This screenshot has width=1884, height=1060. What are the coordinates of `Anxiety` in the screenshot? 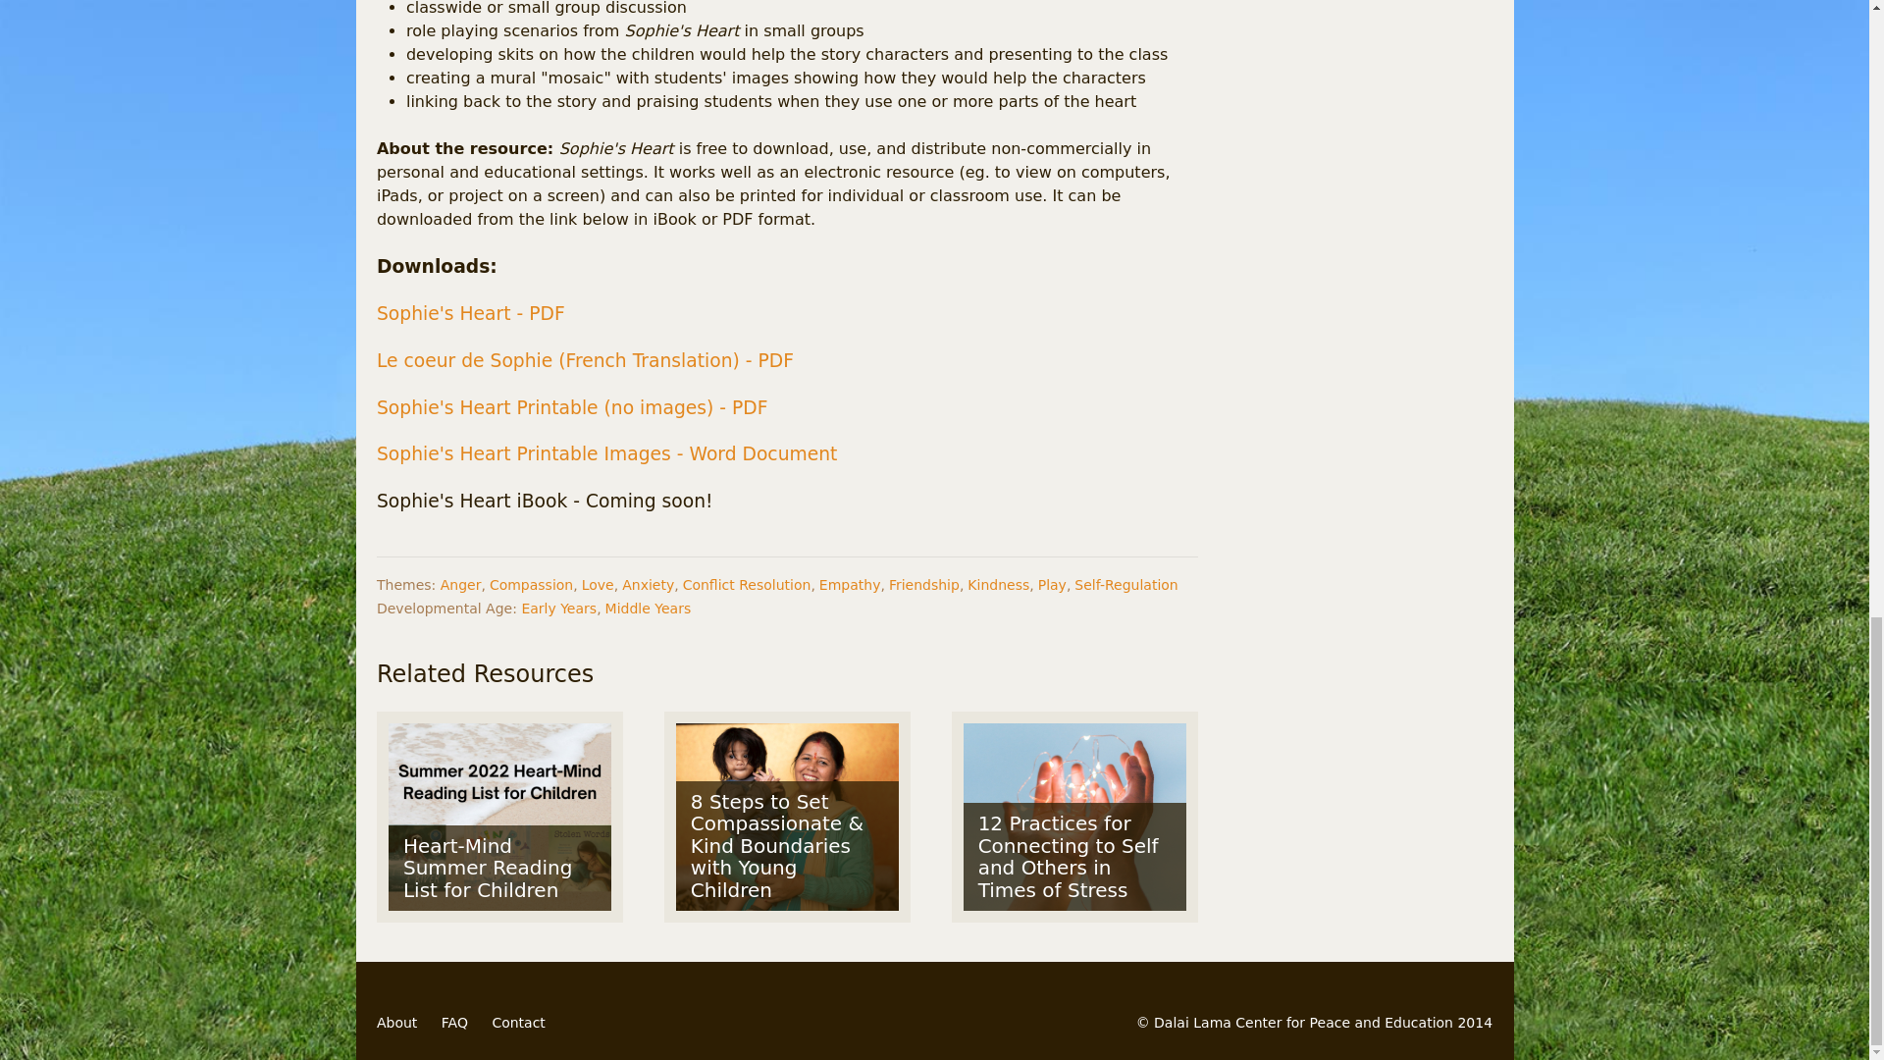 It's located at (648, 584).